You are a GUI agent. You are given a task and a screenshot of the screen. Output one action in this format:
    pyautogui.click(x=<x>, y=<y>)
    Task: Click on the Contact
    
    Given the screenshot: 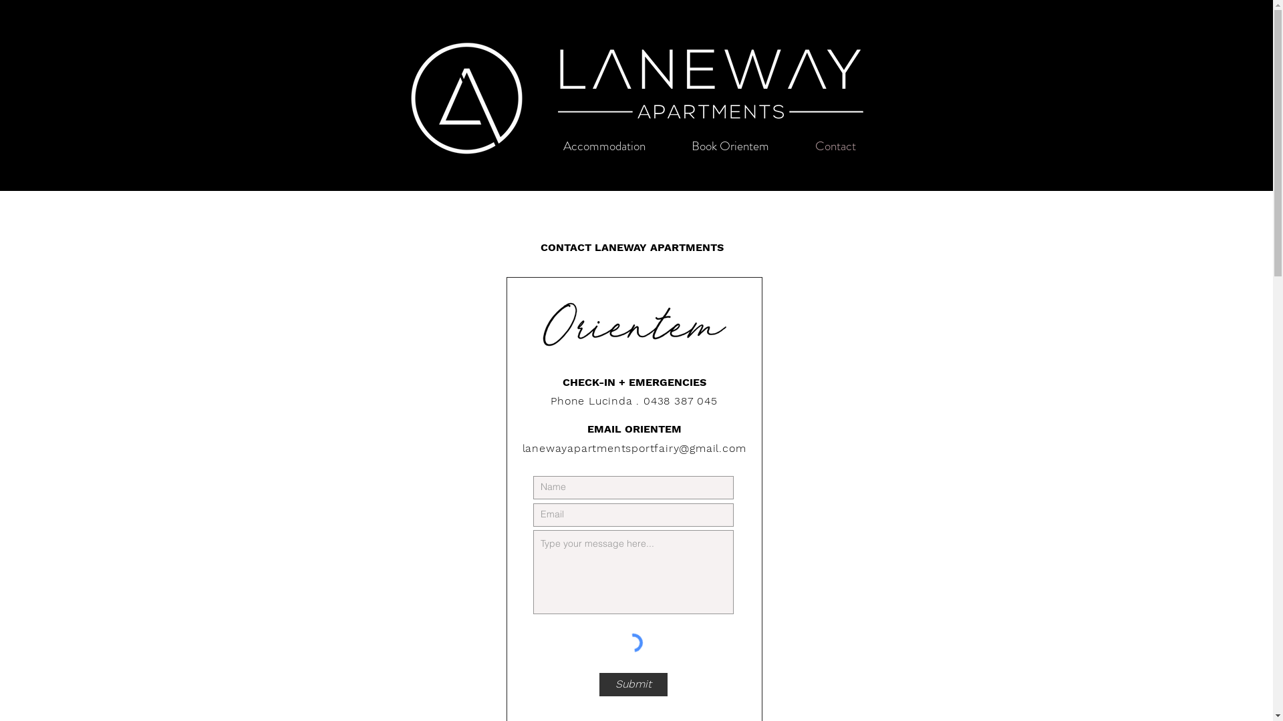 What is the action you would take?
    pyautogui.click(x=836, y=146)
    